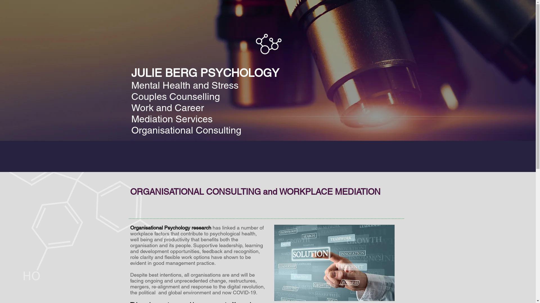 The height and width of the screenshot is (303, 540). What do you see at coordinates (334, 263) in the screenshot?
I see `hand-image.jpg` at bounding box center [334, 263].